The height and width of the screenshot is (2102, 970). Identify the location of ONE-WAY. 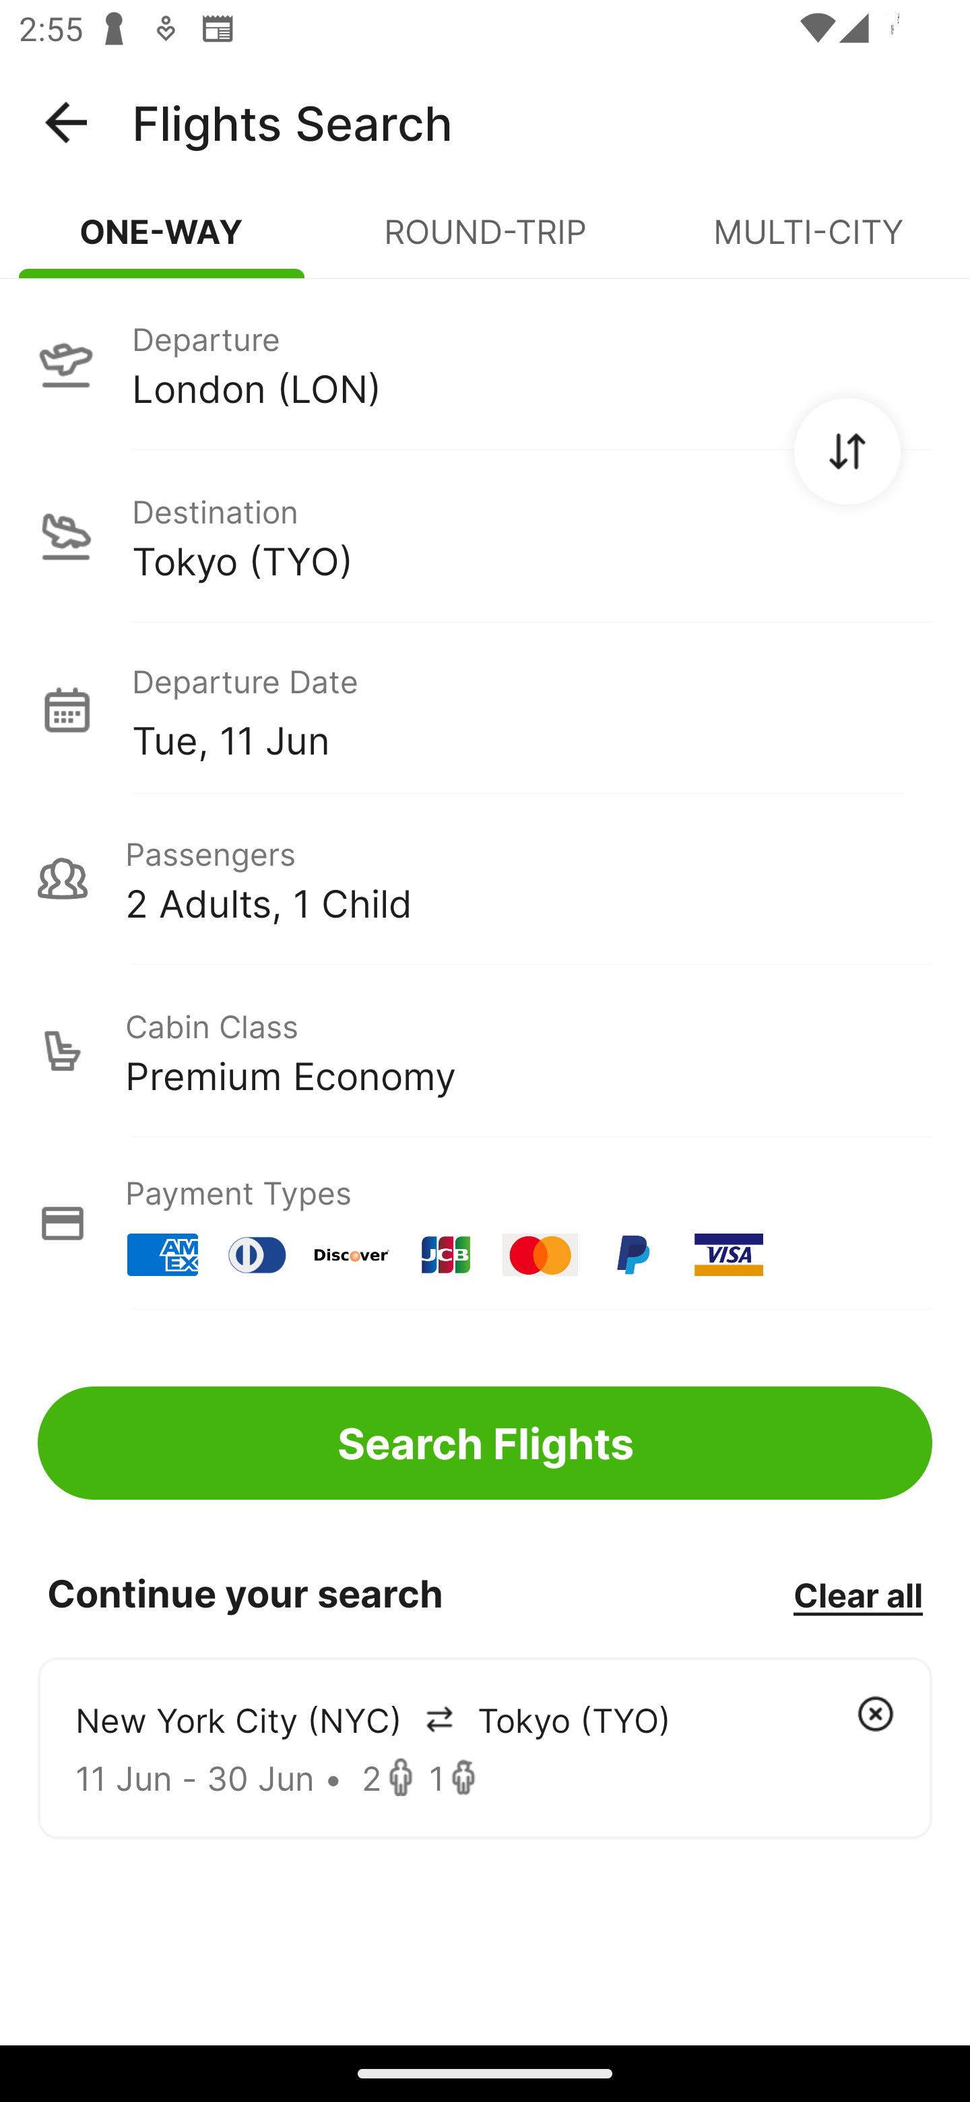
(162, 243).